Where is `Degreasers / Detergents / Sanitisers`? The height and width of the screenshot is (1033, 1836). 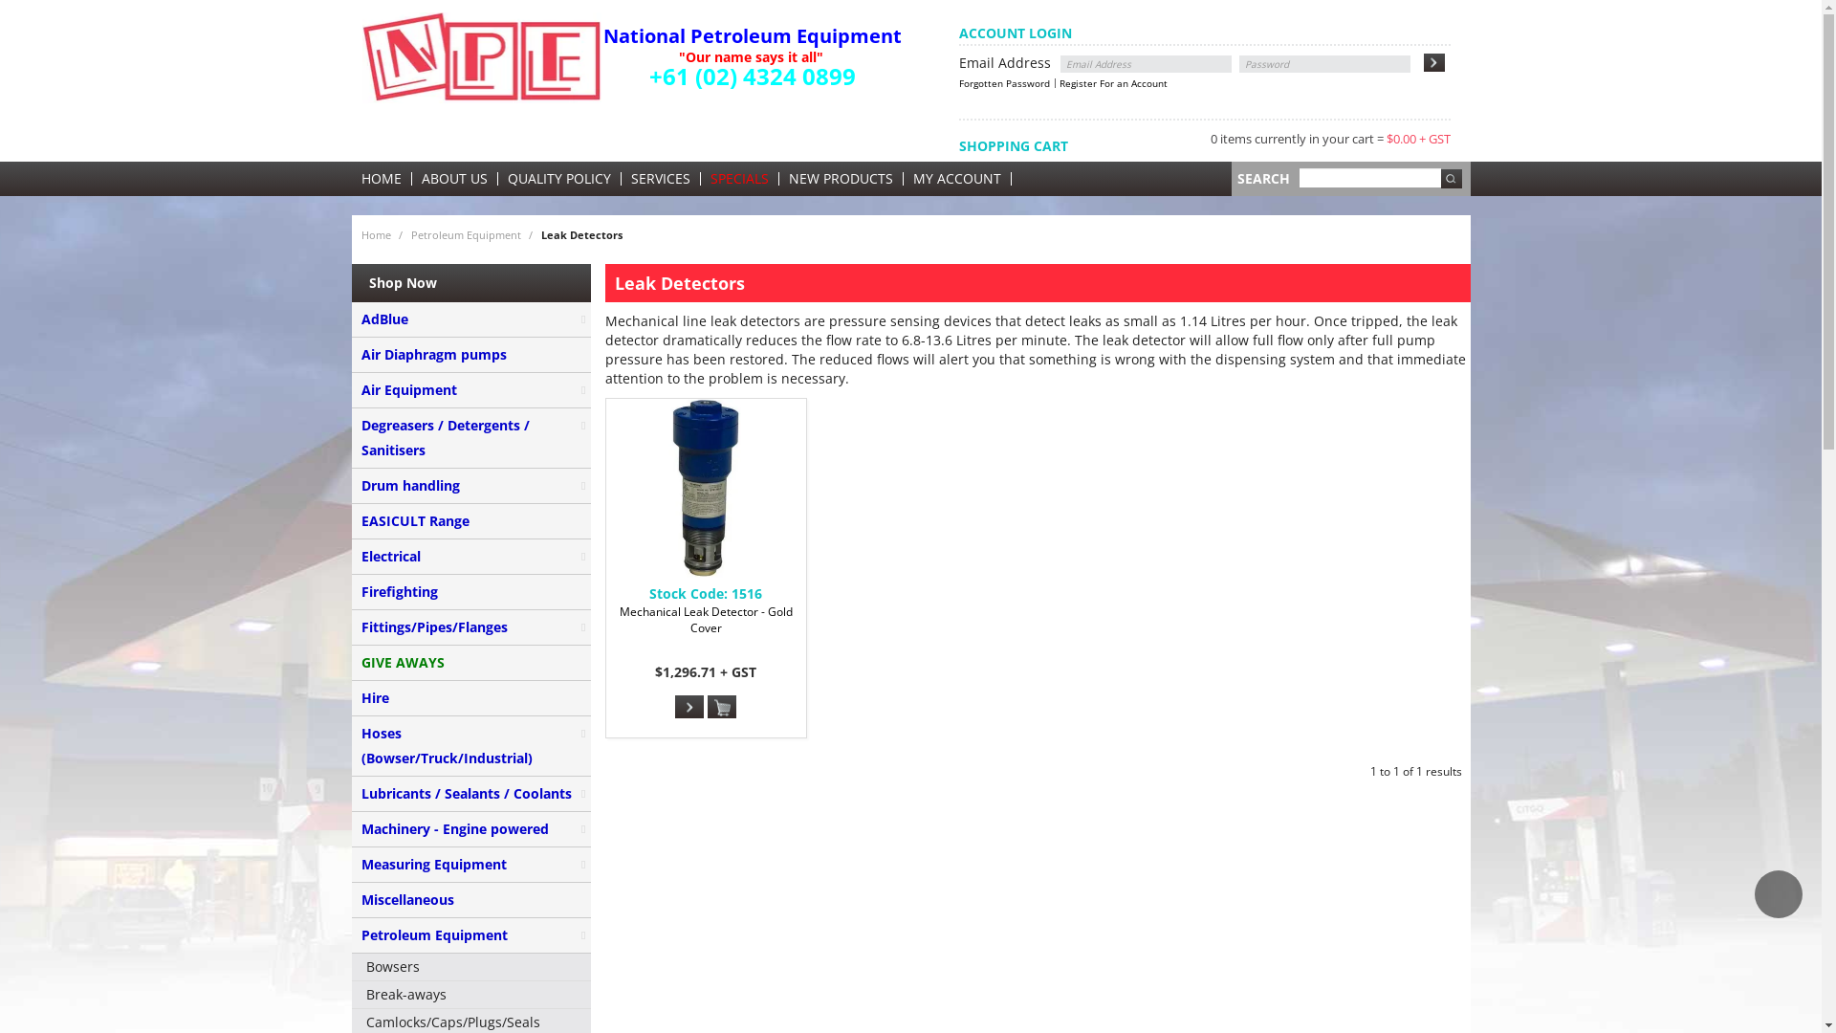 Degreasers / Detergents / Sanitisers is located at coordinates (471, 438).